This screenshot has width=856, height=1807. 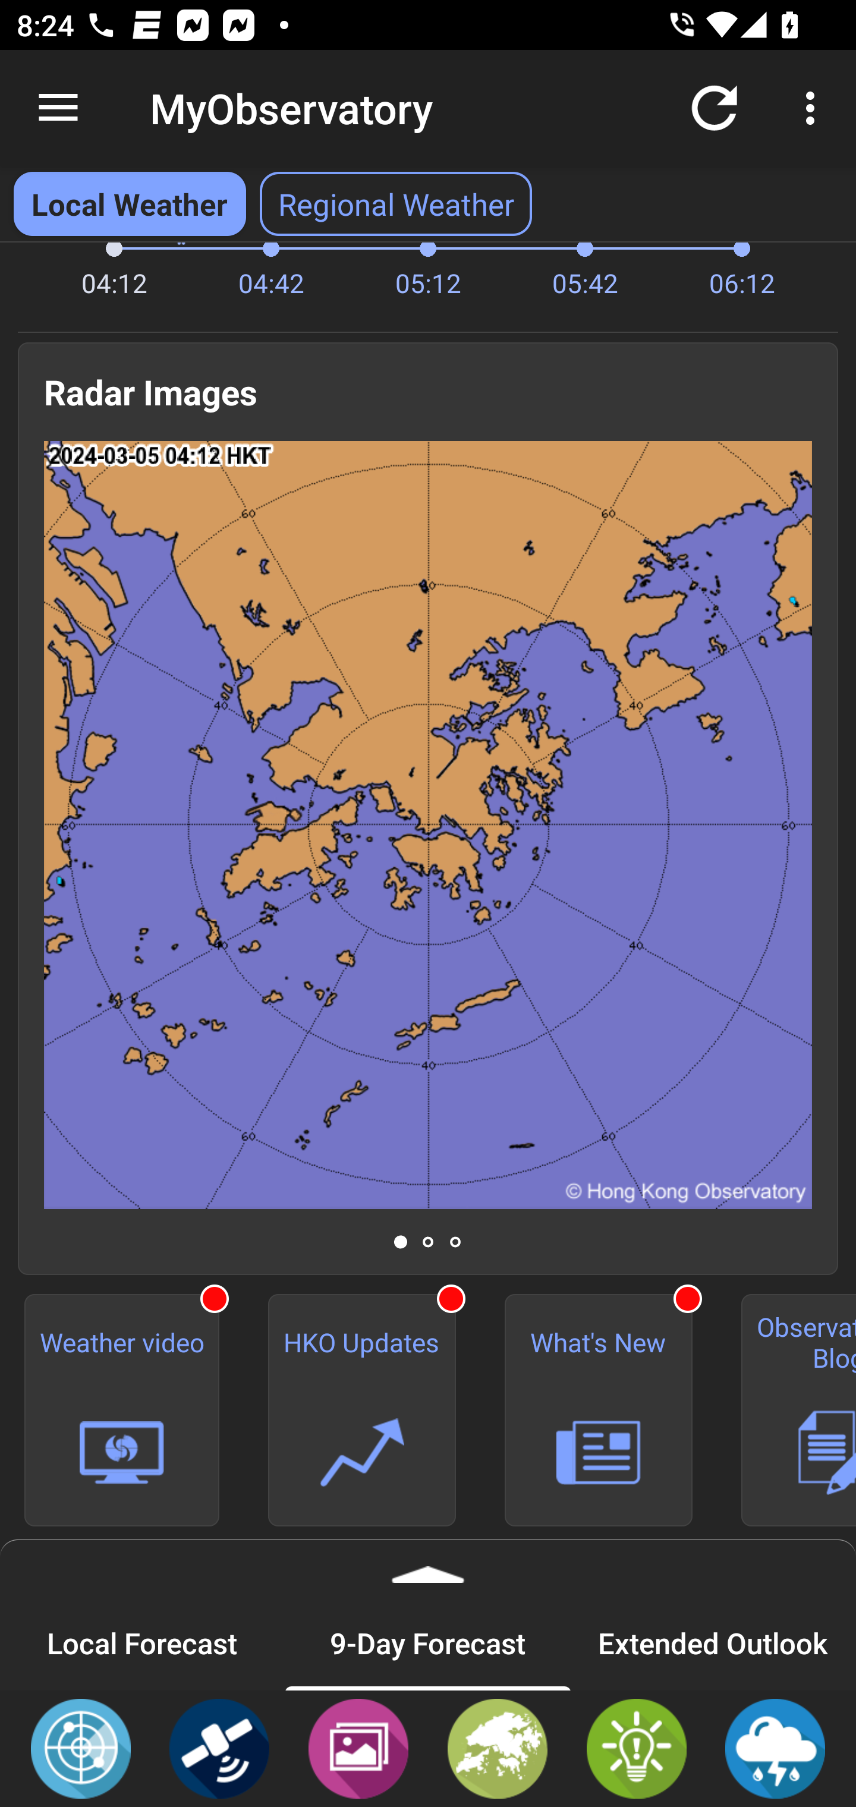 What do you see at coordinates (428, 824) in the screenshot?
I see `Radar Images 64 km` at bounding box center [428, 824].